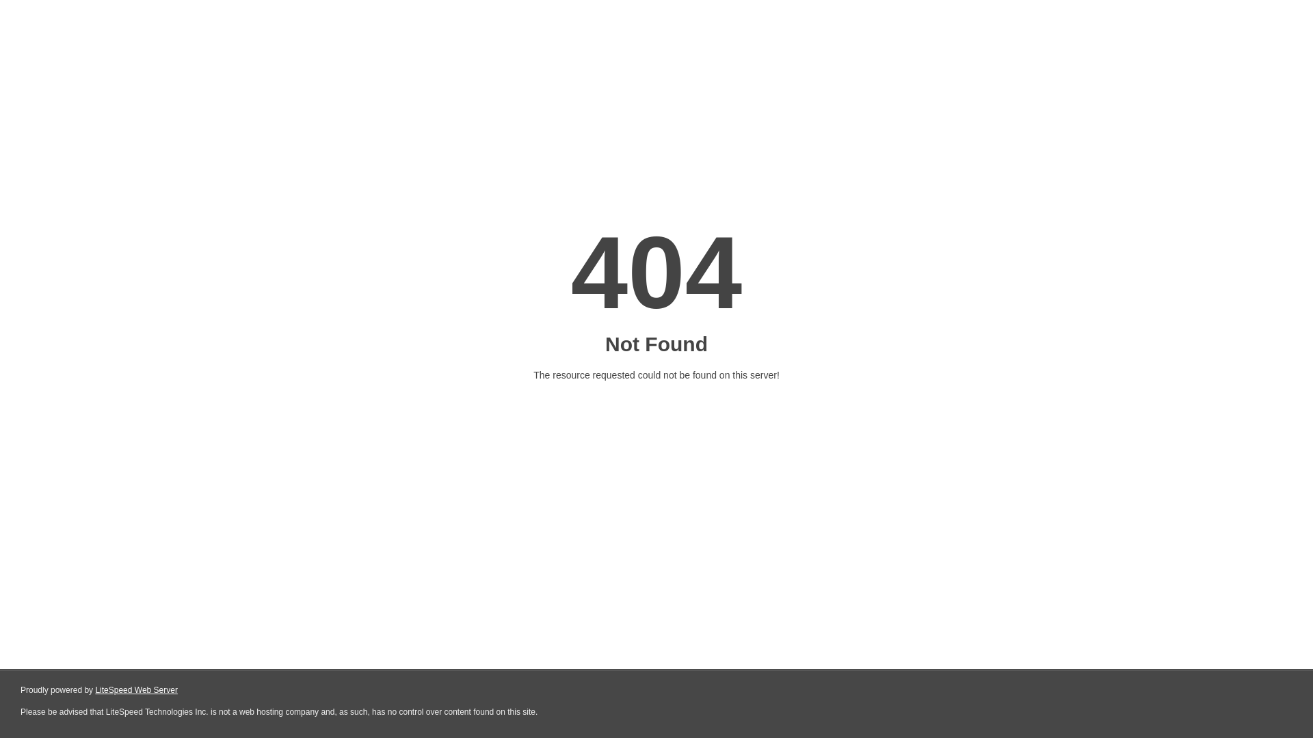 The image size is (1313, 738). Describe the element at coordinates (137, 690) in the screenshot. I see `LiteSpeed Web Server` at that location.